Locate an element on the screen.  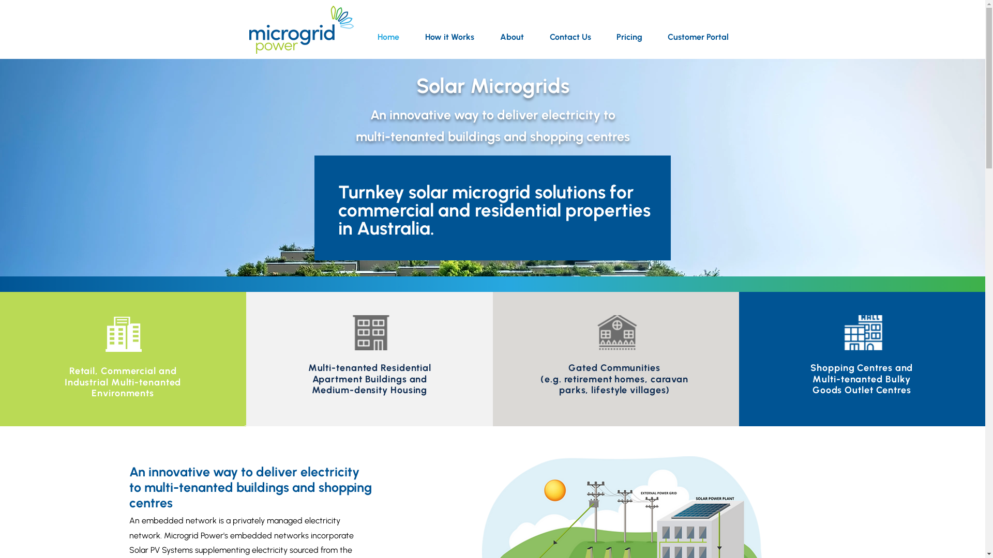
Contact Us is located at coordinates (575, 37).